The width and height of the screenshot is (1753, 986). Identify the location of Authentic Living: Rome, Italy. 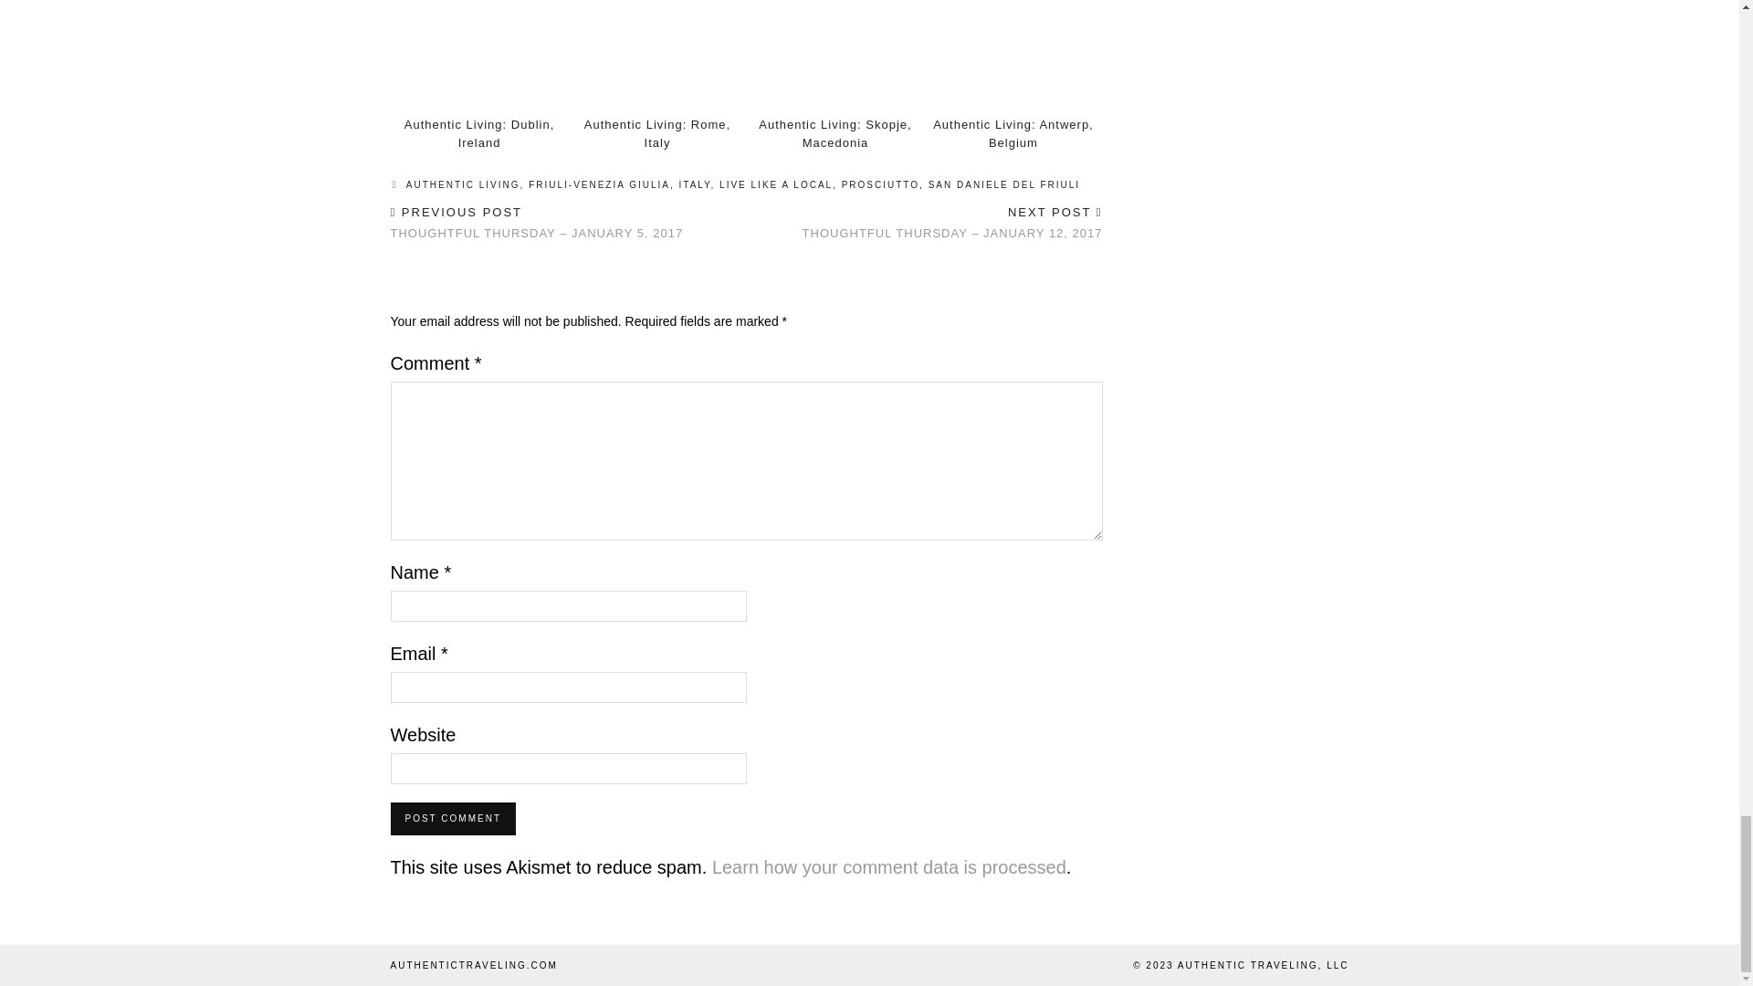
(656, 55).